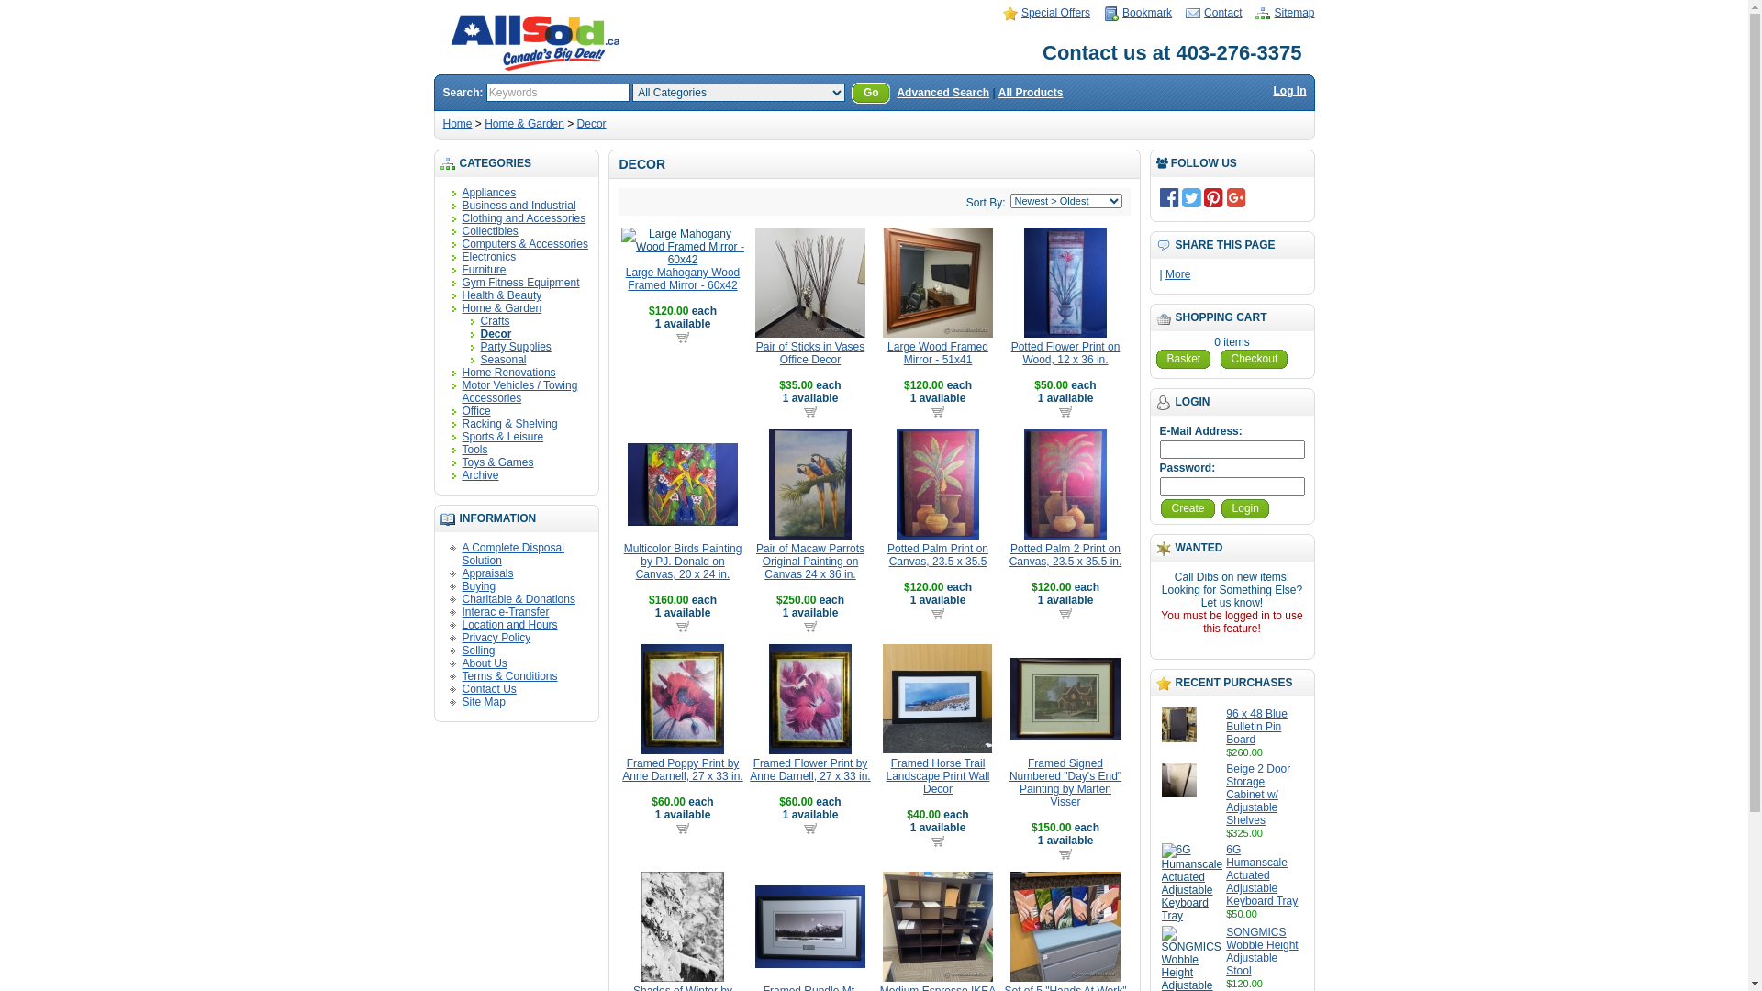 This screenshot has width=1762, height=991. Describe the element at coordinates (1262, 875) in the screenshot. I see `6G Humanscale Actuated Adjustable Keyboard Tray` at that location.